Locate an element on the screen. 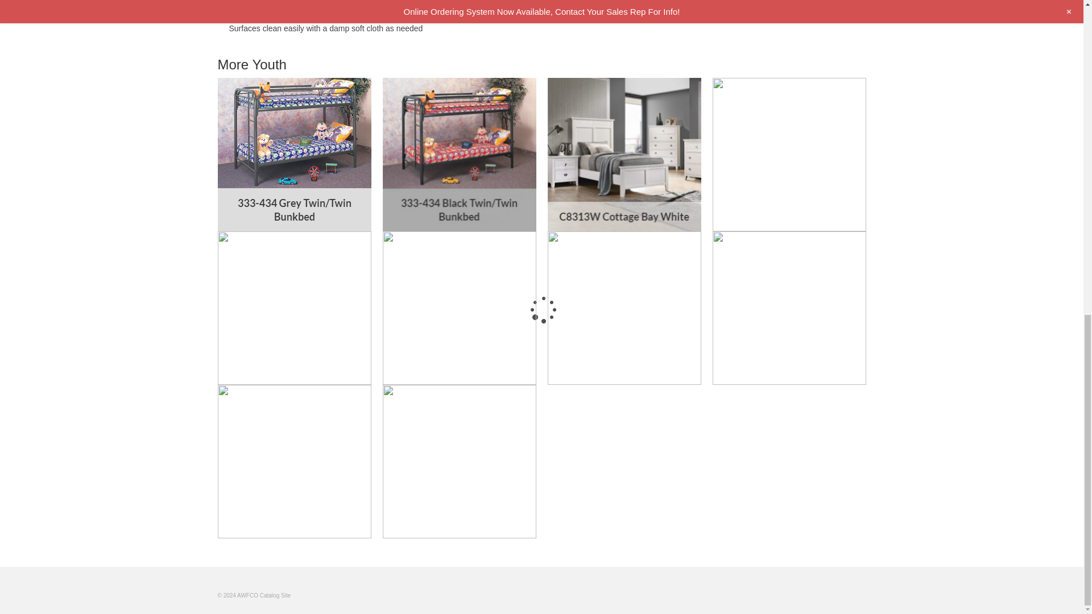 The width and height of the screenshot is (1092, 614). 209 A-Frame Bunk Grey is located at coordinates (459, 308).